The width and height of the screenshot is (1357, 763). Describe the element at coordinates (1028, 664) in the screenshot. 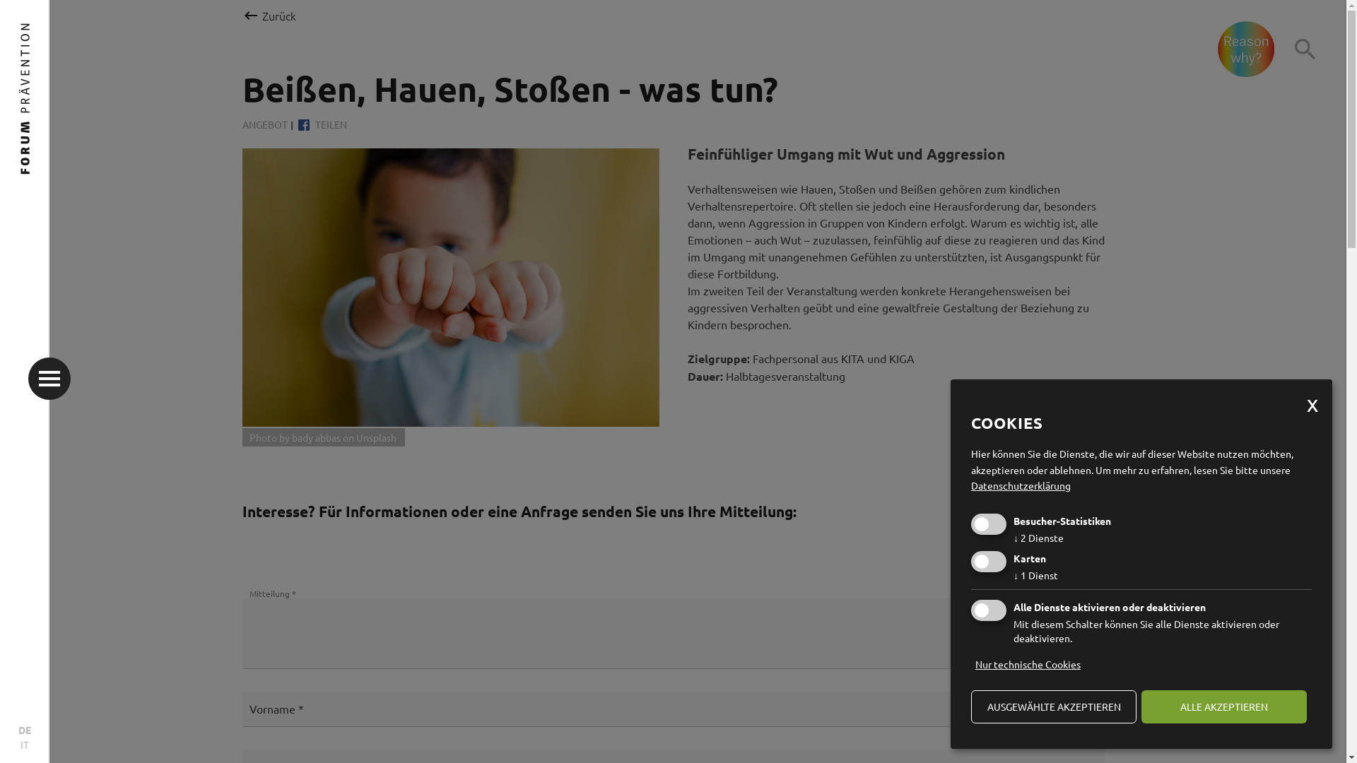

I see `Nur technische Cookies` at that location.